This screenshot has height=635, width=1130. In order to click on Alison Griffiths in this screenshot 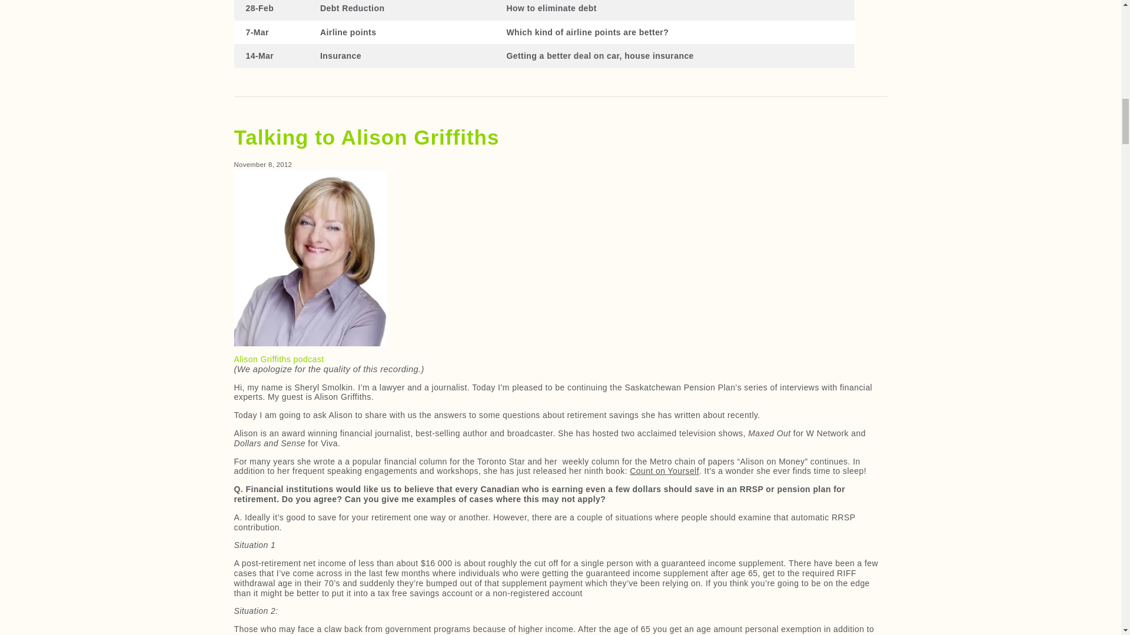, I will do `click(311, 258)`.